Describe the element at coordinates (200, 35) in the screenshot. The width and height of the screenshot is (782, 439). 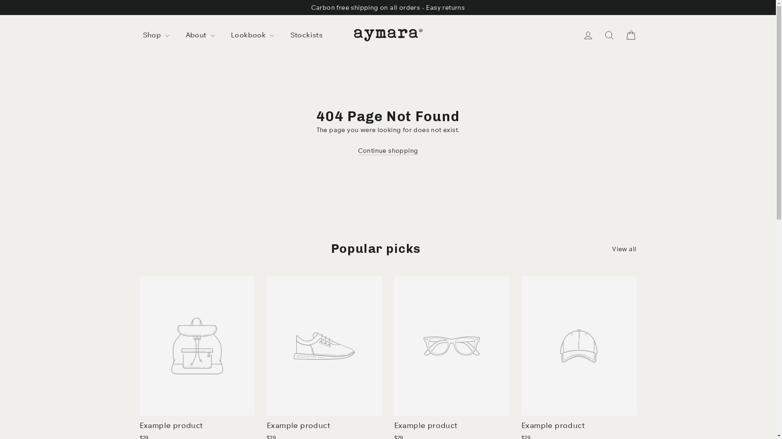
I see `About` at that location.